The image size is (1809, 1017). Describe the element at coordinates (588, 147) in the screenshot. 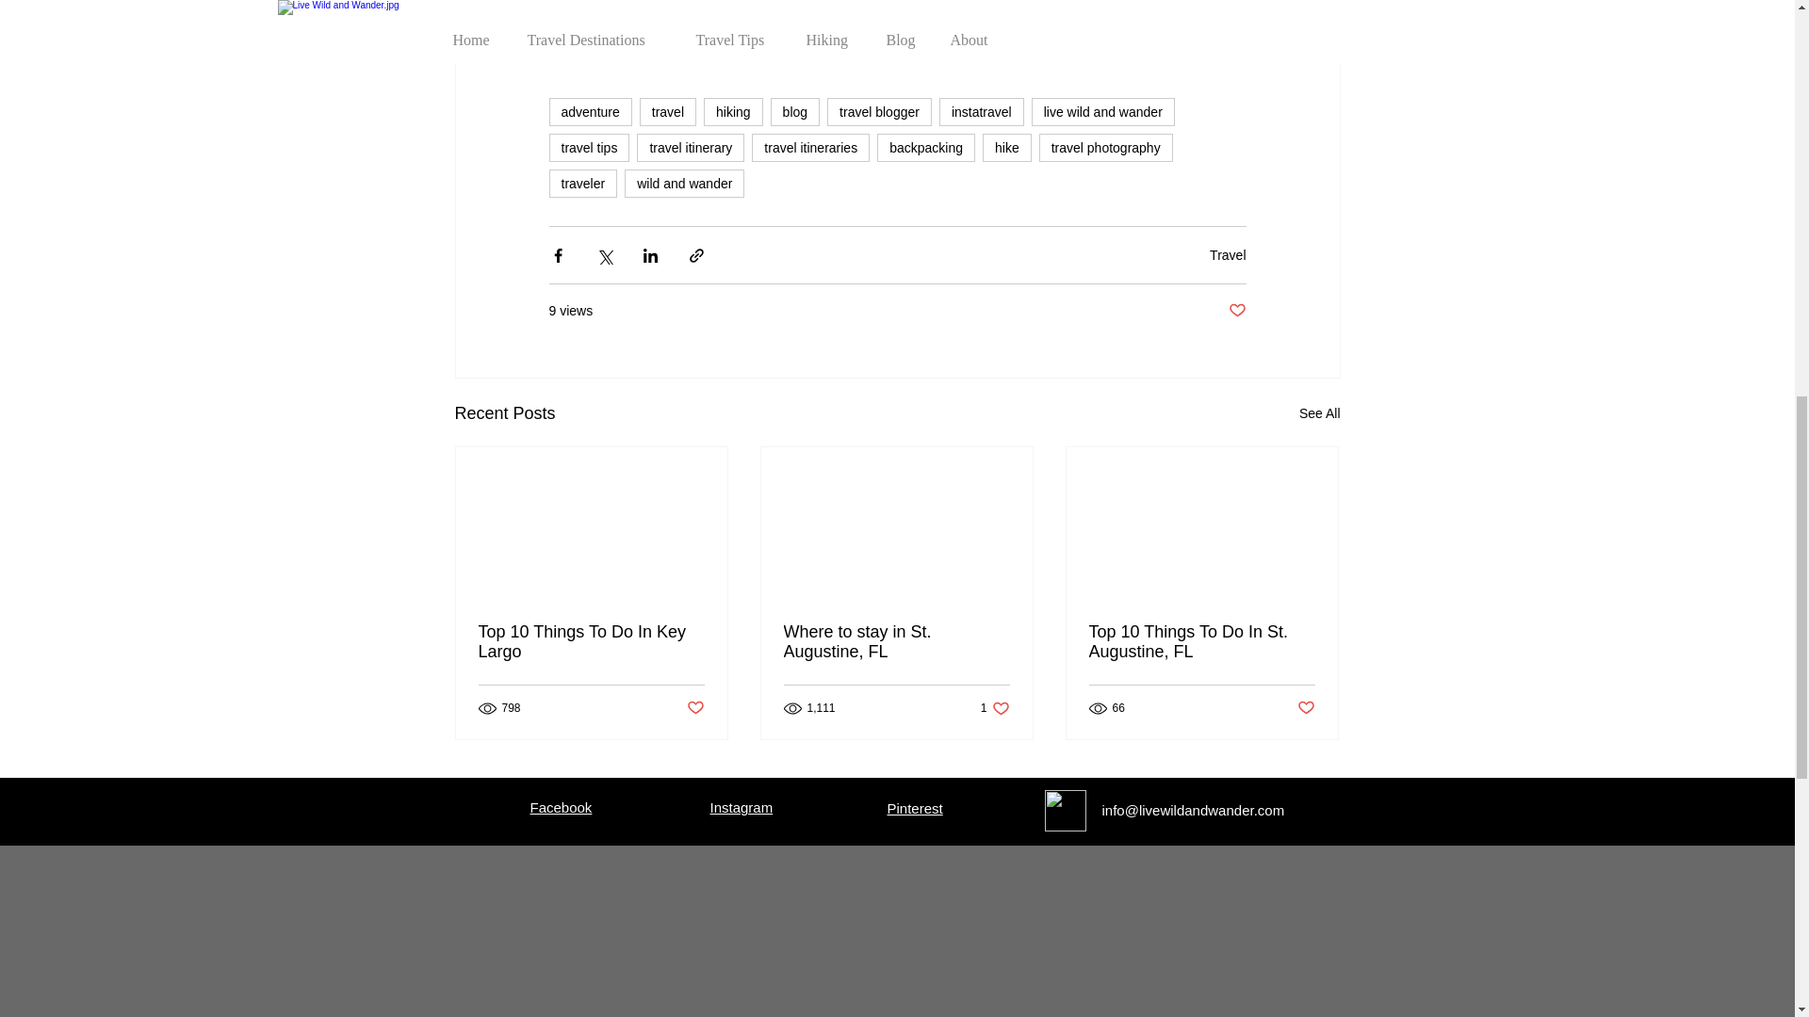

I see `travel tips` at that location.